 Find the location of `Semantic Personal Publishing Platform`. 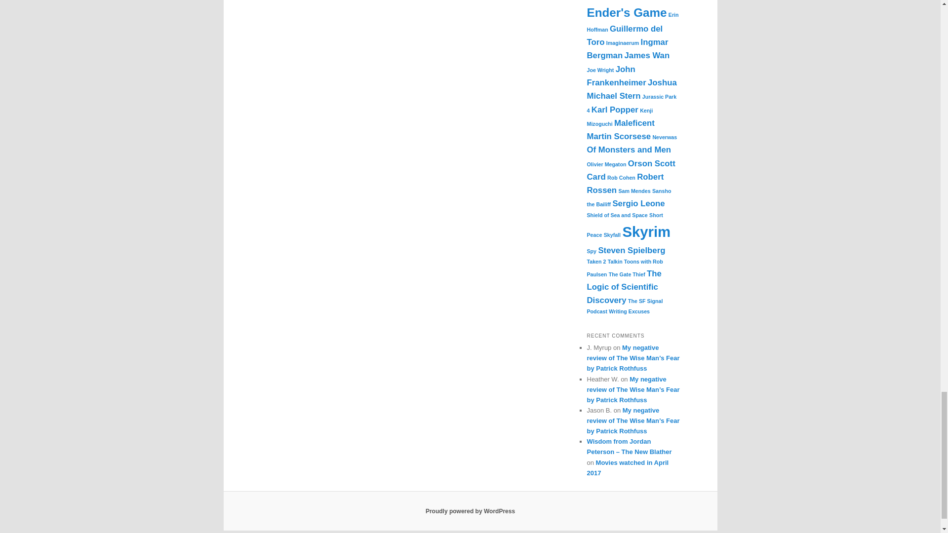

Semantic Personal Publishing Platform is located at coordinates (470, 511).